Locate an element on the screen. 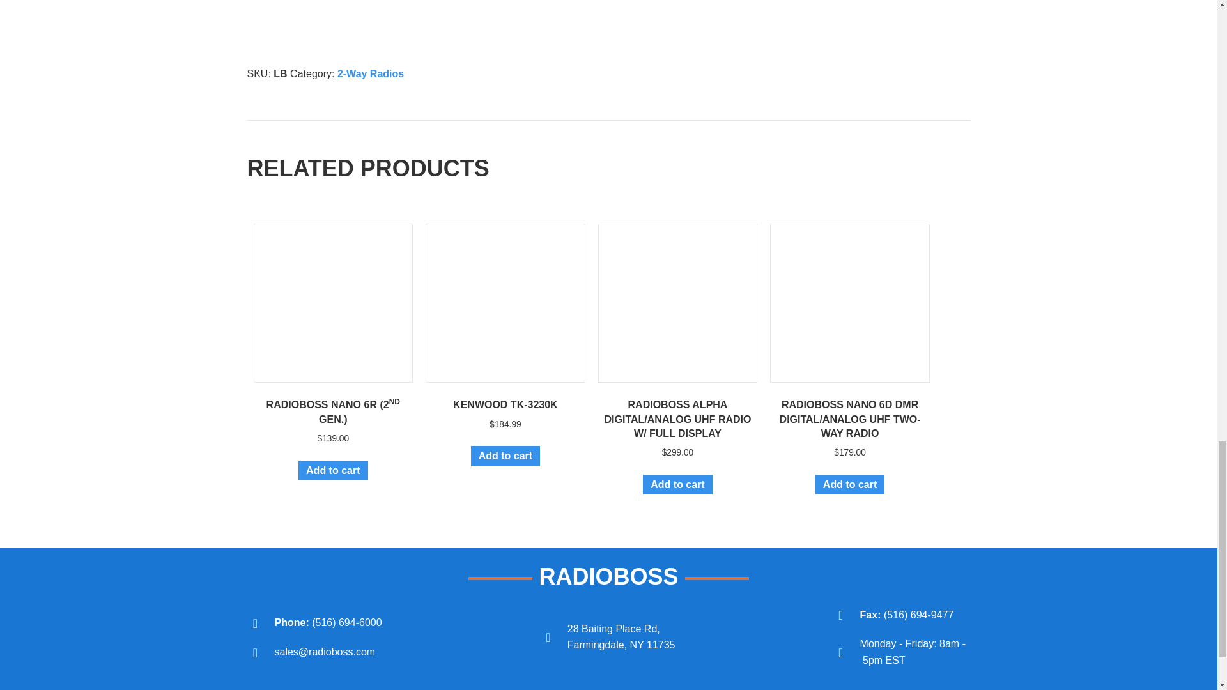 The width and height of the screenshot is (1227, 690). Add to cart is located at coordinates (332, 470).